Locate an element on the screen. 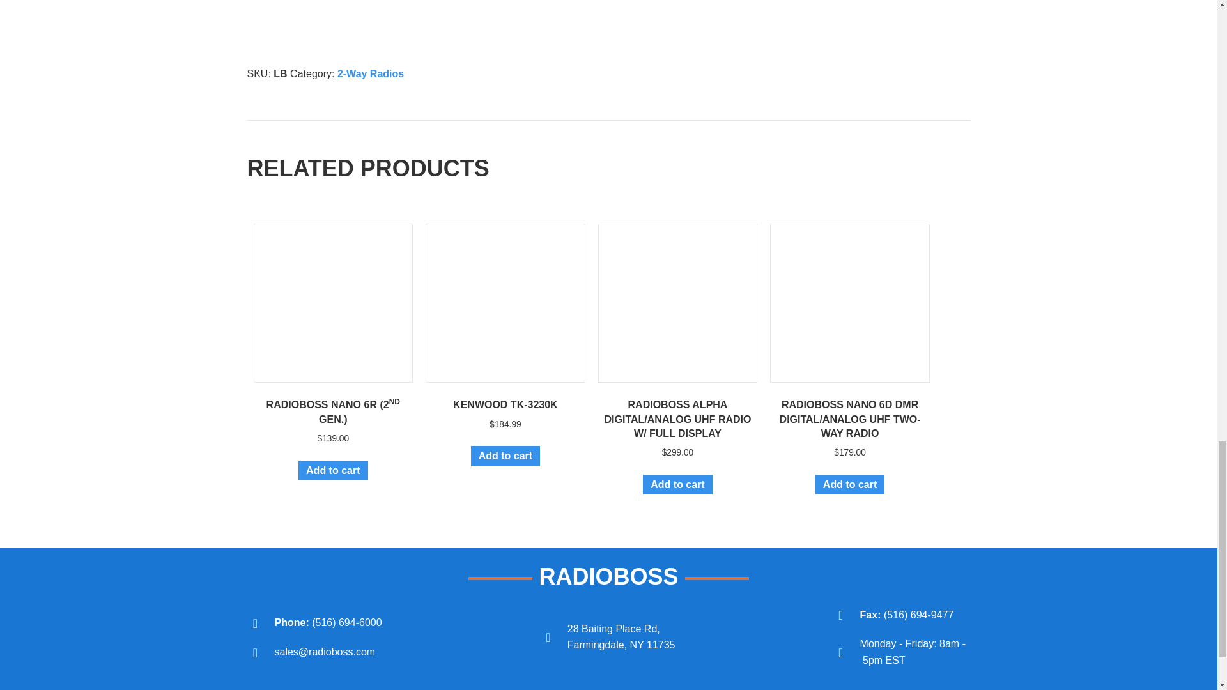 The width and height of the screenshot is (1227, 690). Add to cart is located at coordinates (332, 470).